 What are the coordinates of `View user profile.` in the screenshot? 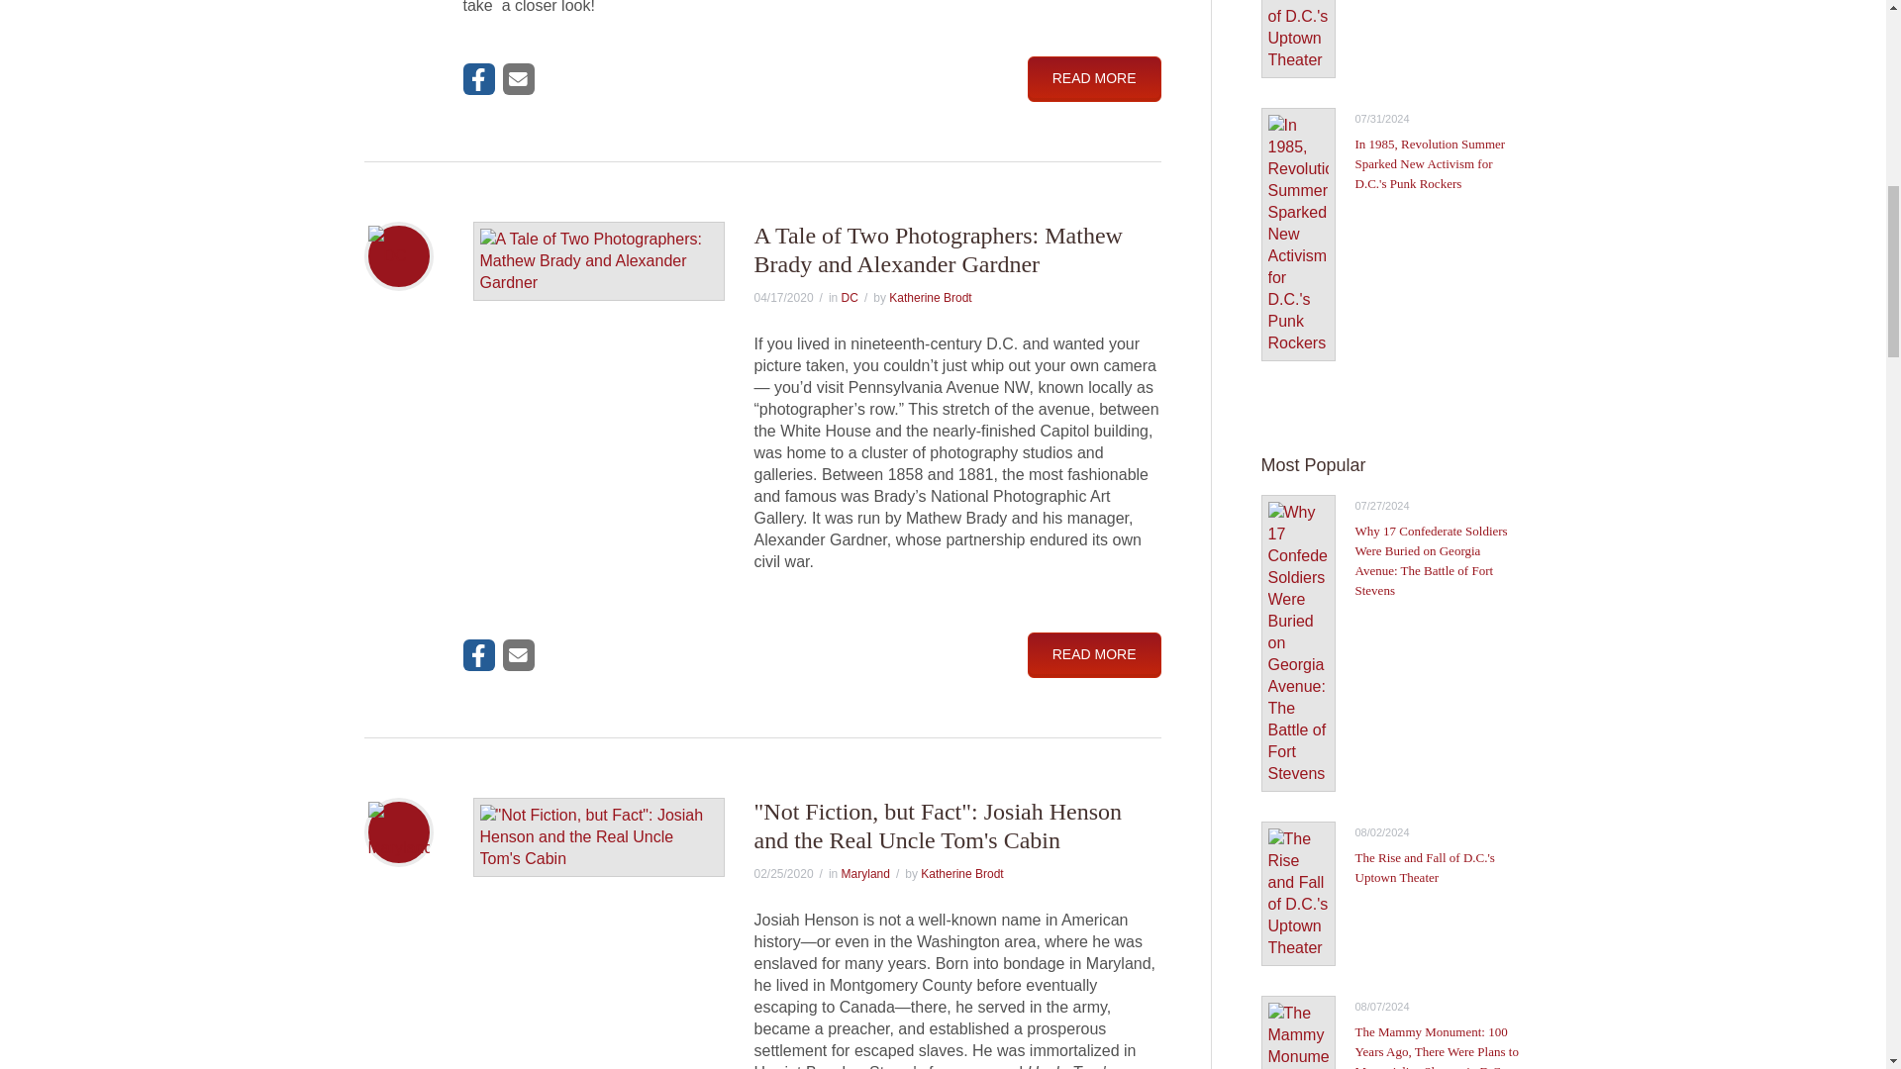 It's located at (961, 873).